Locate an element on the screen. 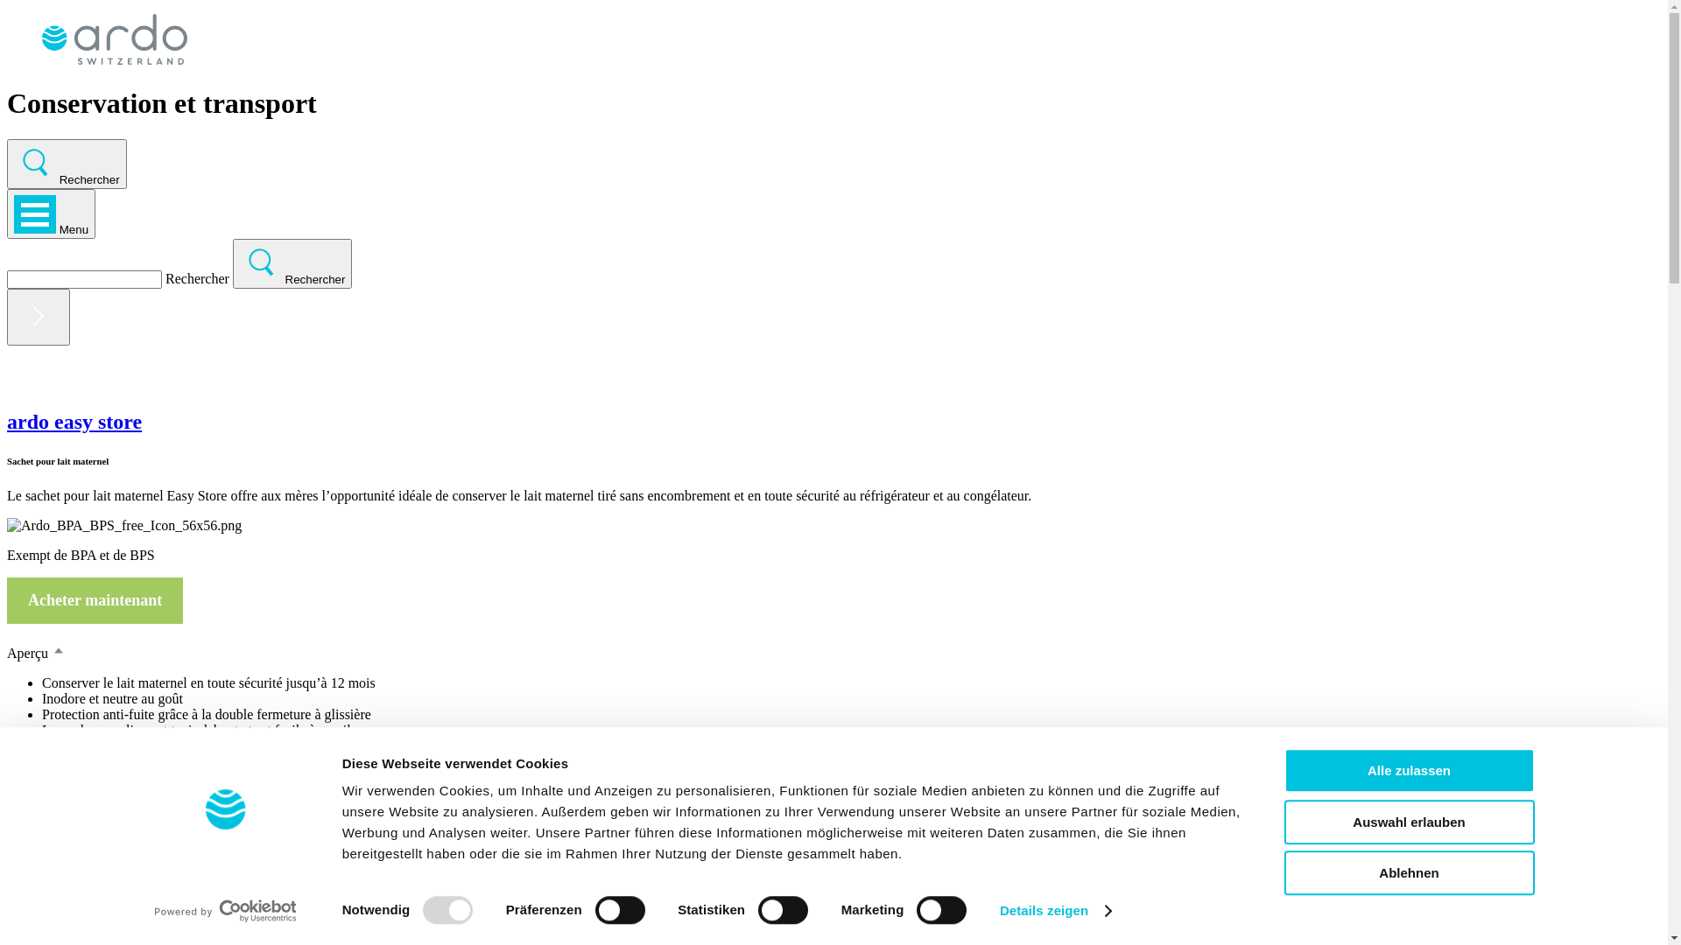  Details zeigen is located at coordinates (1056, 911).